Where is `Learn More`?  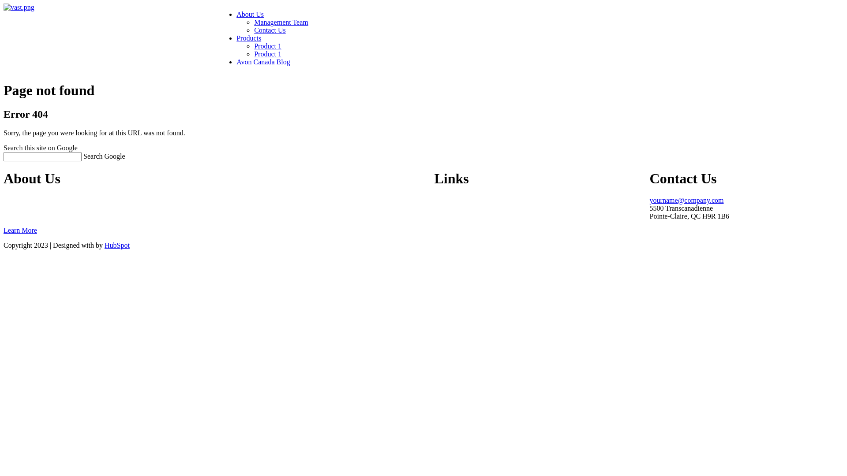
Learn More is located at coordinates (20, 230).